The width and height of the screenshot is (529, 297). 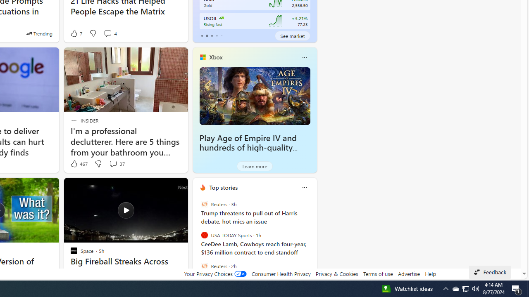 I want to click on tab-1, so click(x=207, y=35).